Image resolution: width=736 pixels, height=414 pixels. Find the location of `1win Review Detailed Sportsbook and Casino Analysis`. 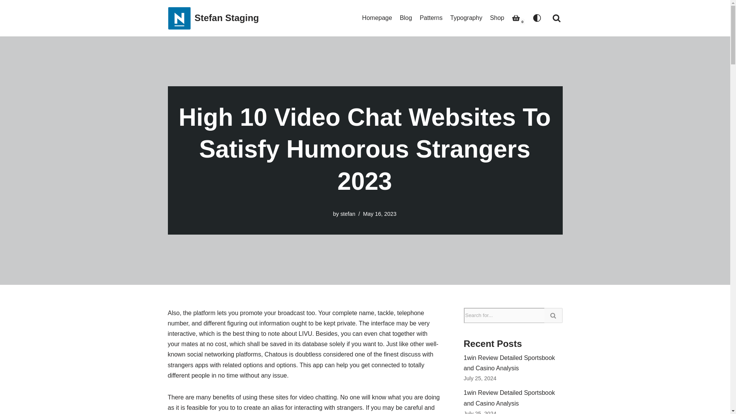

1win Review Detailed Sportsbook and Casino Analysis is located at coordinates (509, 398).